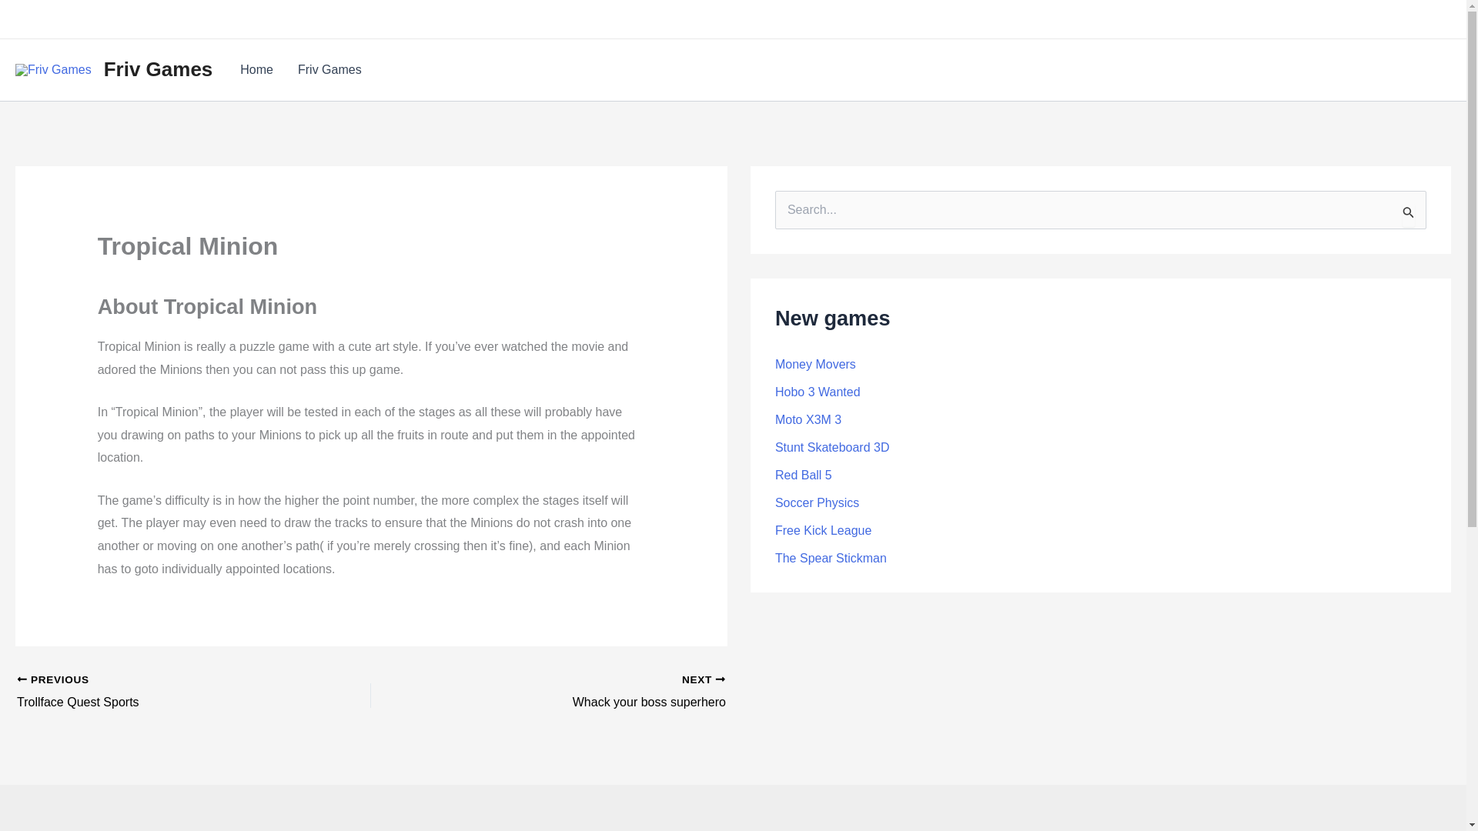  What do you see at coordinates (583, 692) in the screenshot?
I see `Whack your boss superhero` at bounding box center [583, 692].